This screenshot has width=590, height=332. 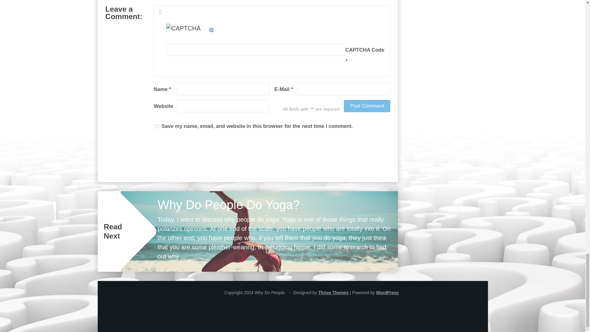 What do you see at coordinates (187, 30) in the screenshot?
I see `CAPTCHA` at bounding box center [187, 30].